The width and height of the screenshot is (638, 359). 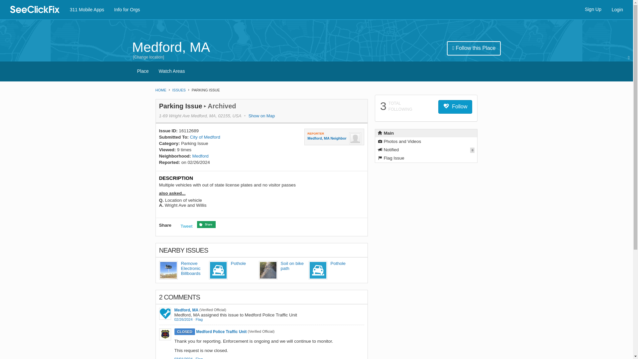 What do you see at coordinates (199, 358) in the screenshot?
I see `Flag` at bounding box center [199, 358].